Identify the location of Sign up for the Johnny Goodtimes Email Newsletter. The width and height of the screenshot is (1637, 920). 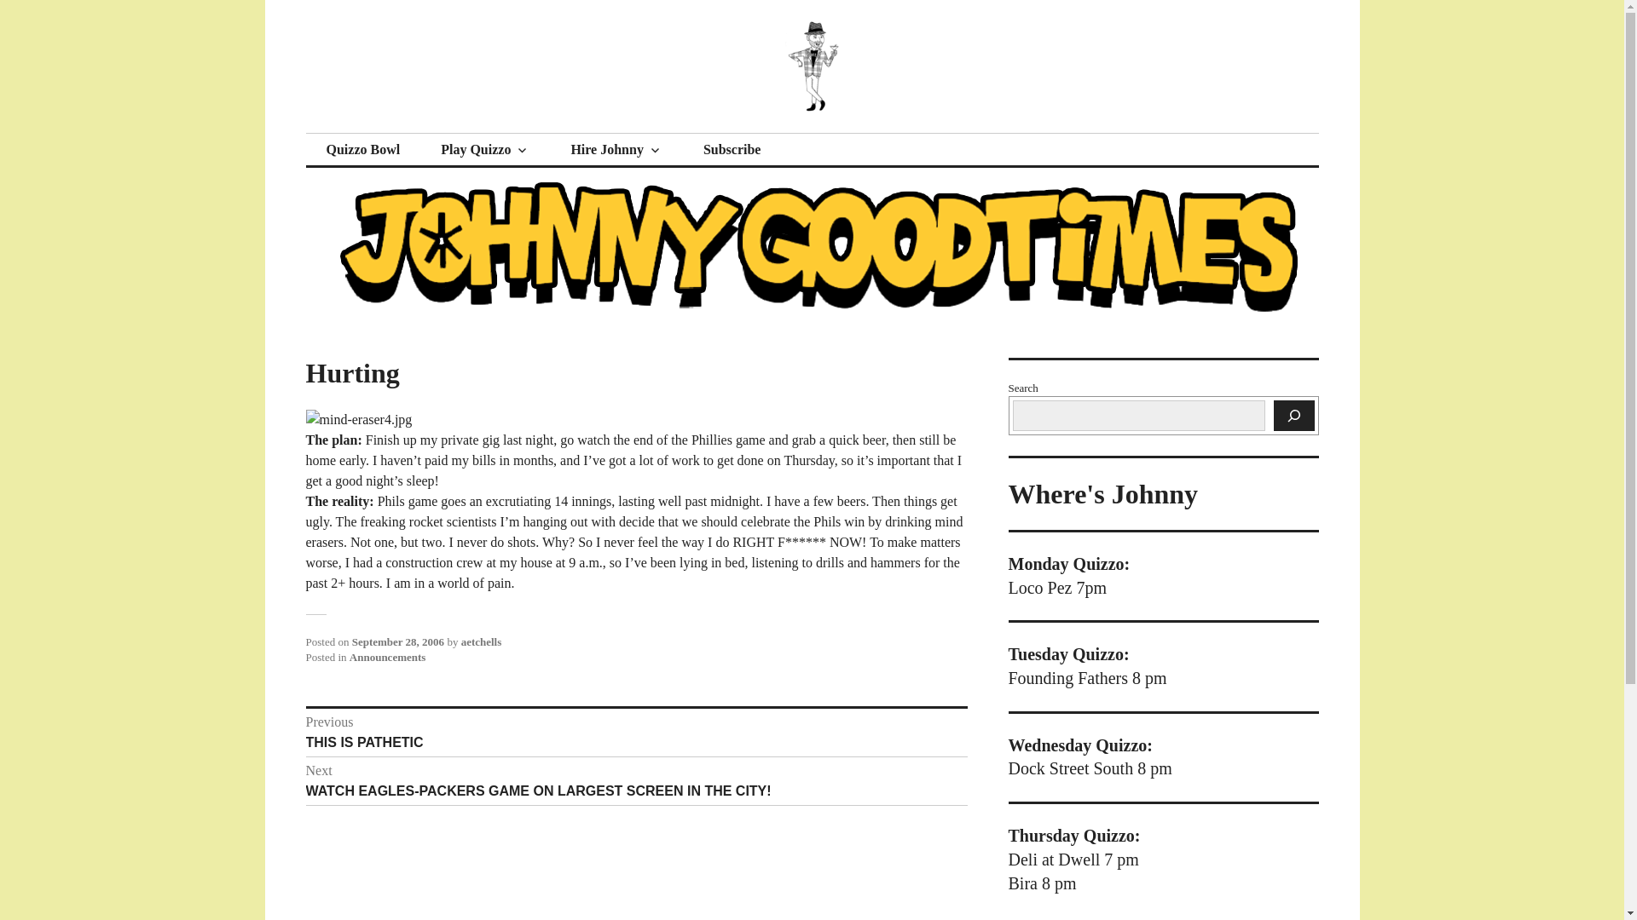
(732, 150).